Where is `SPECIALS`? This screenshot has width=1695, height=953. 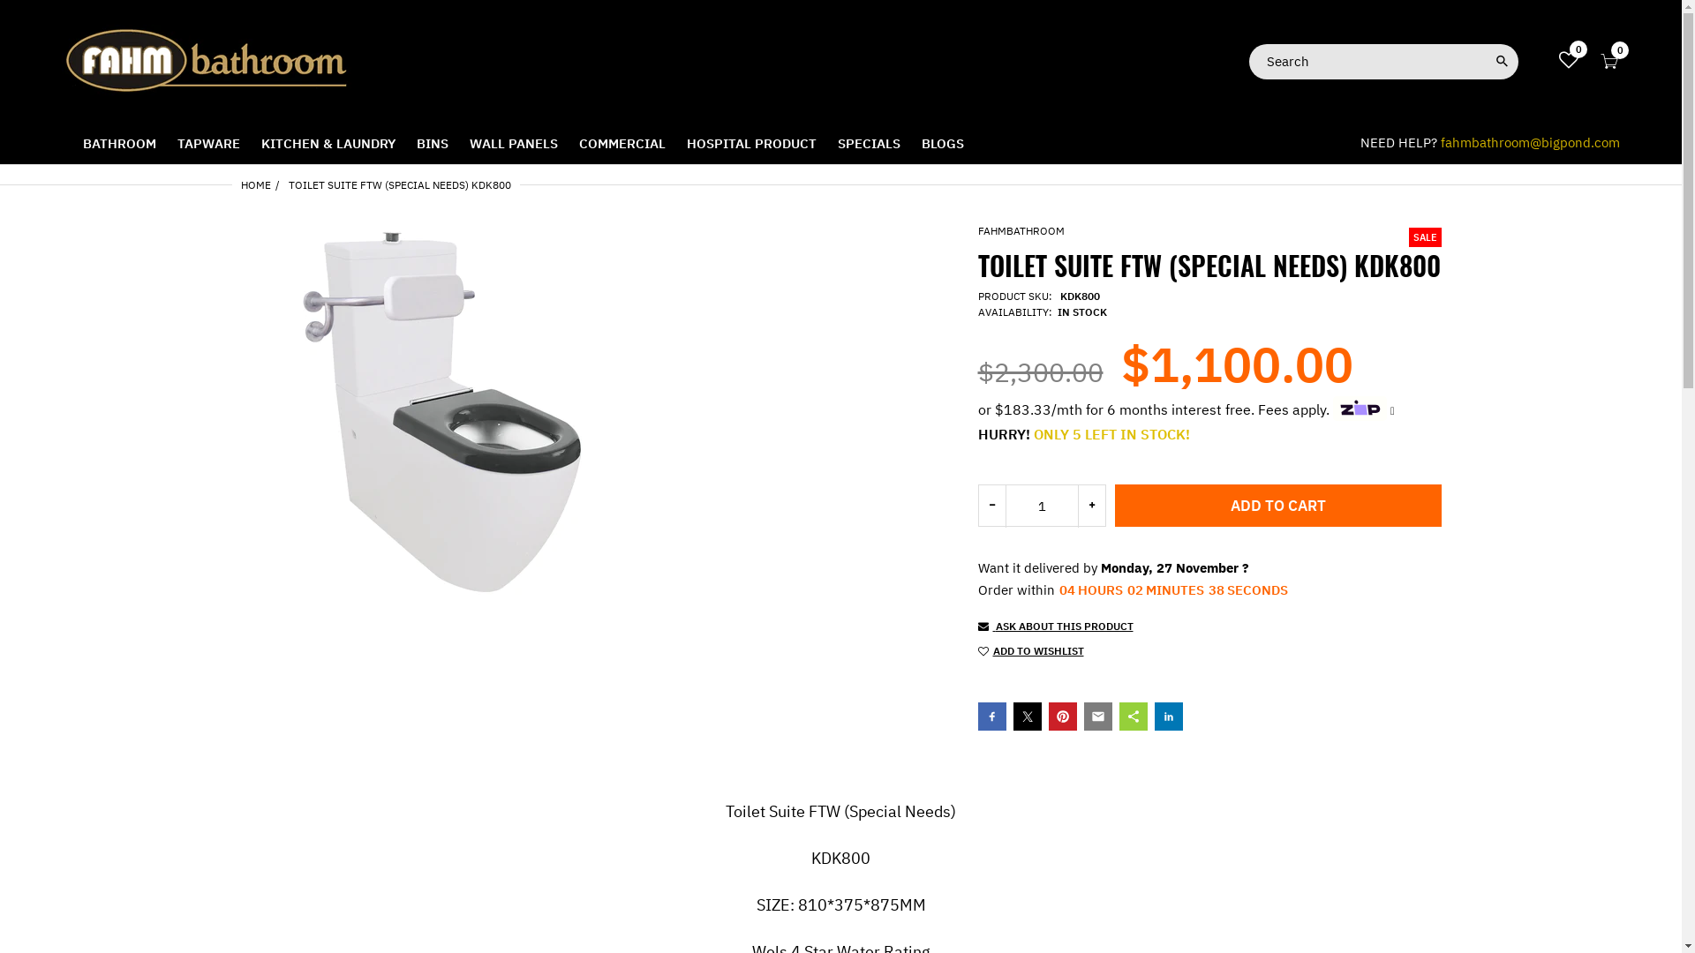
SPECIALS is located at coordinates (869, 143).